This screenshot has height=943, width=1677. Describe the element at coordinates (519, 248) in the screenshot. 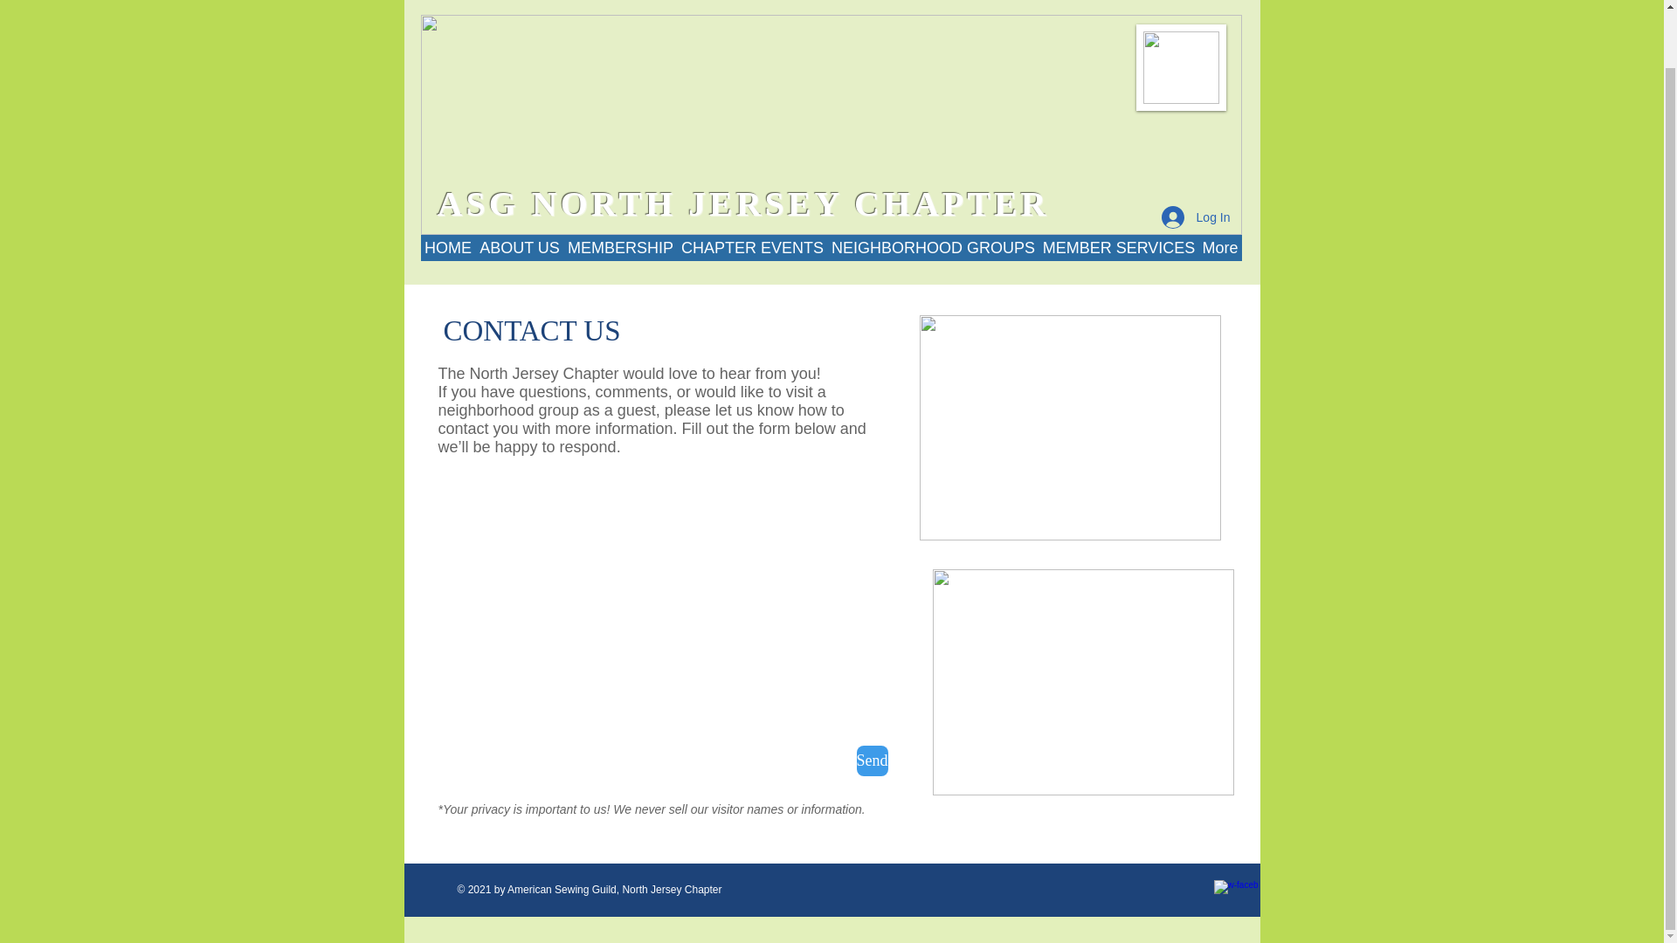

I see `ABOUT US` at that location.